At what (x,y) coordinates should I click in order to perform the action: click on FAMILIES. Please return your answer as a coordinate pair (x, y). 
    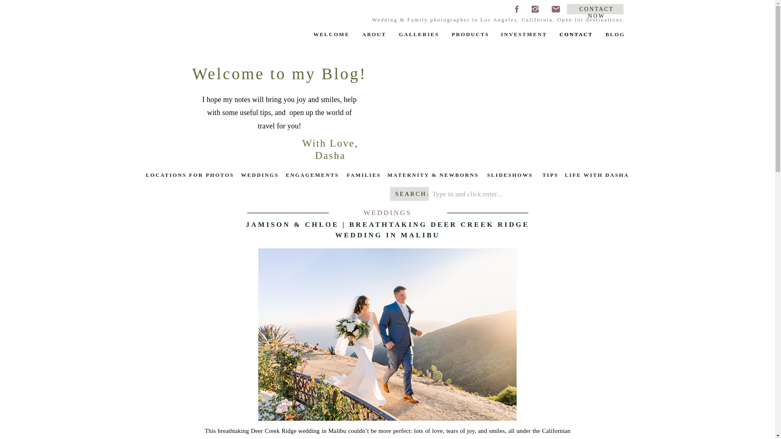
    Looking at the image, I should click on (364, 175).